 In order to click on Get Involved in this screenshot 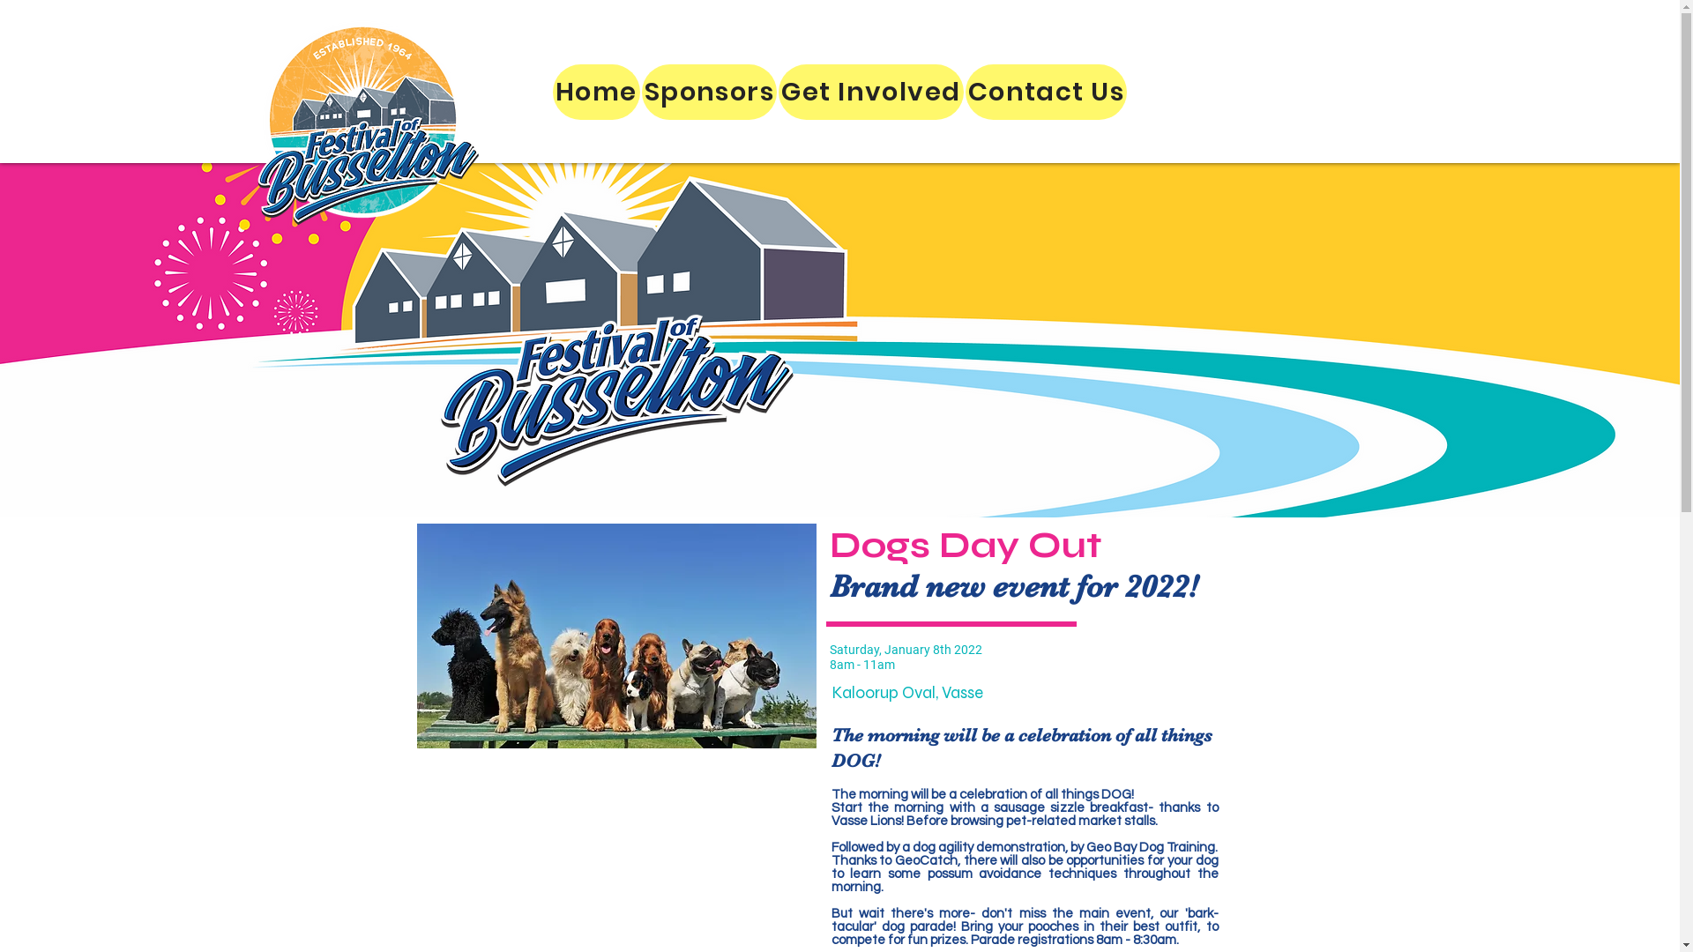, I will do `click(871, 92)`.